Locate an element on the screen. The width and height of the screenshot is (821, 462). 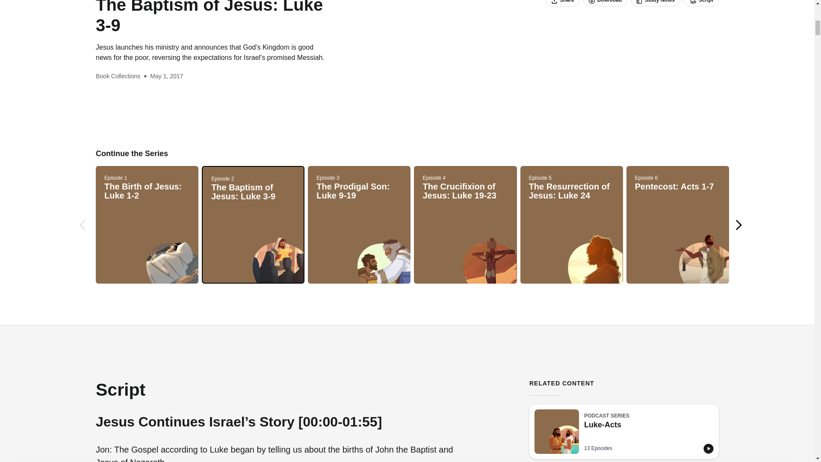
Share is located at coordinates (563, 3).